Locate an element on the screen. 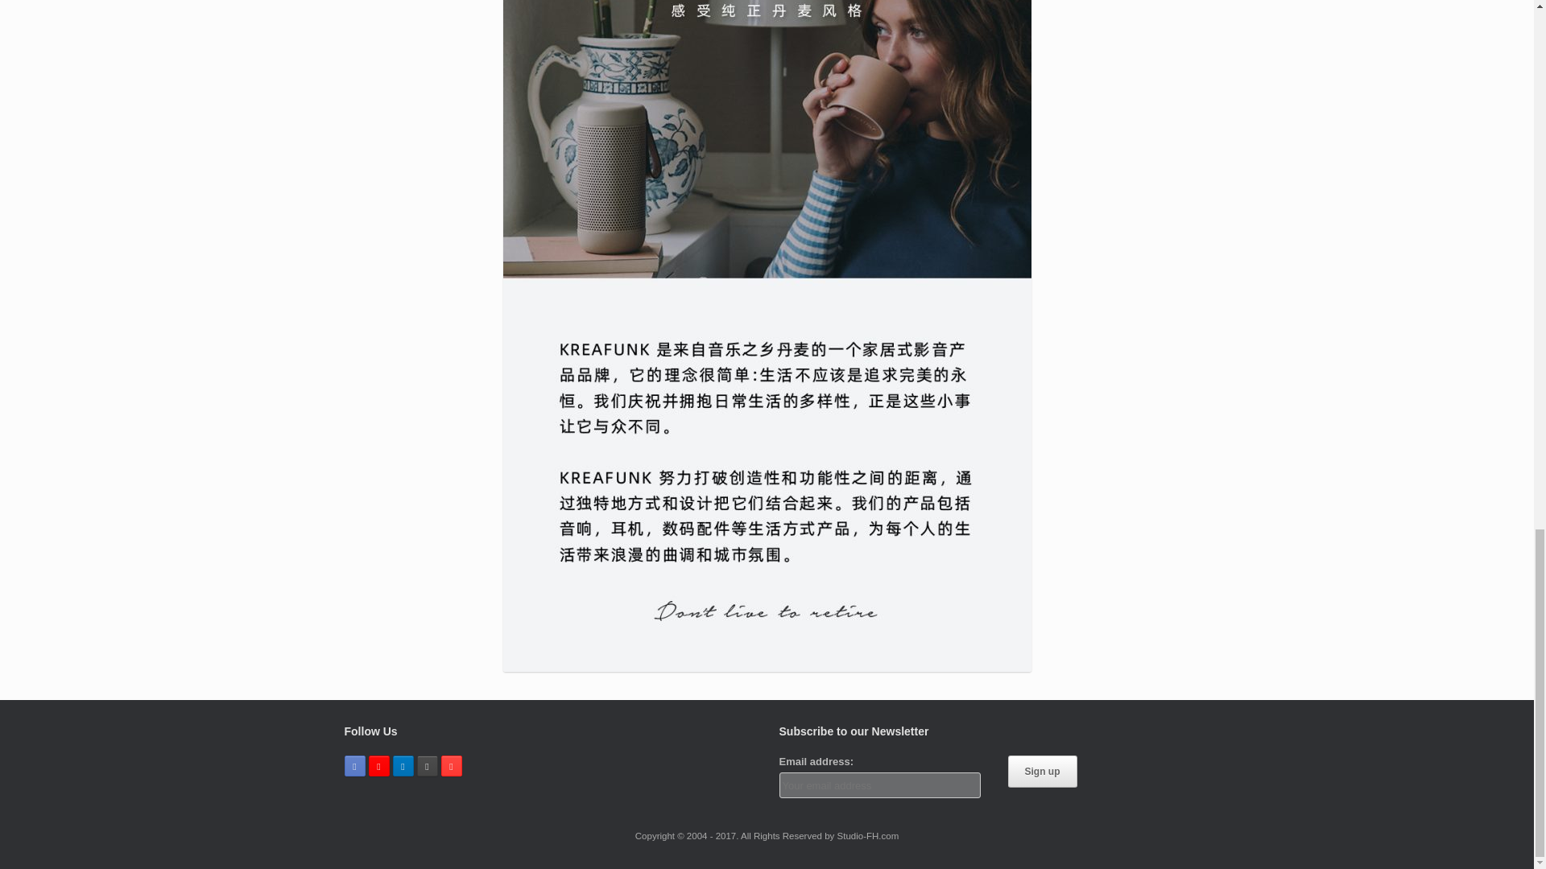 This screenshot has height=869, width=1546. STUDIO FH LinkedIn is located at coordinates (403, 766).